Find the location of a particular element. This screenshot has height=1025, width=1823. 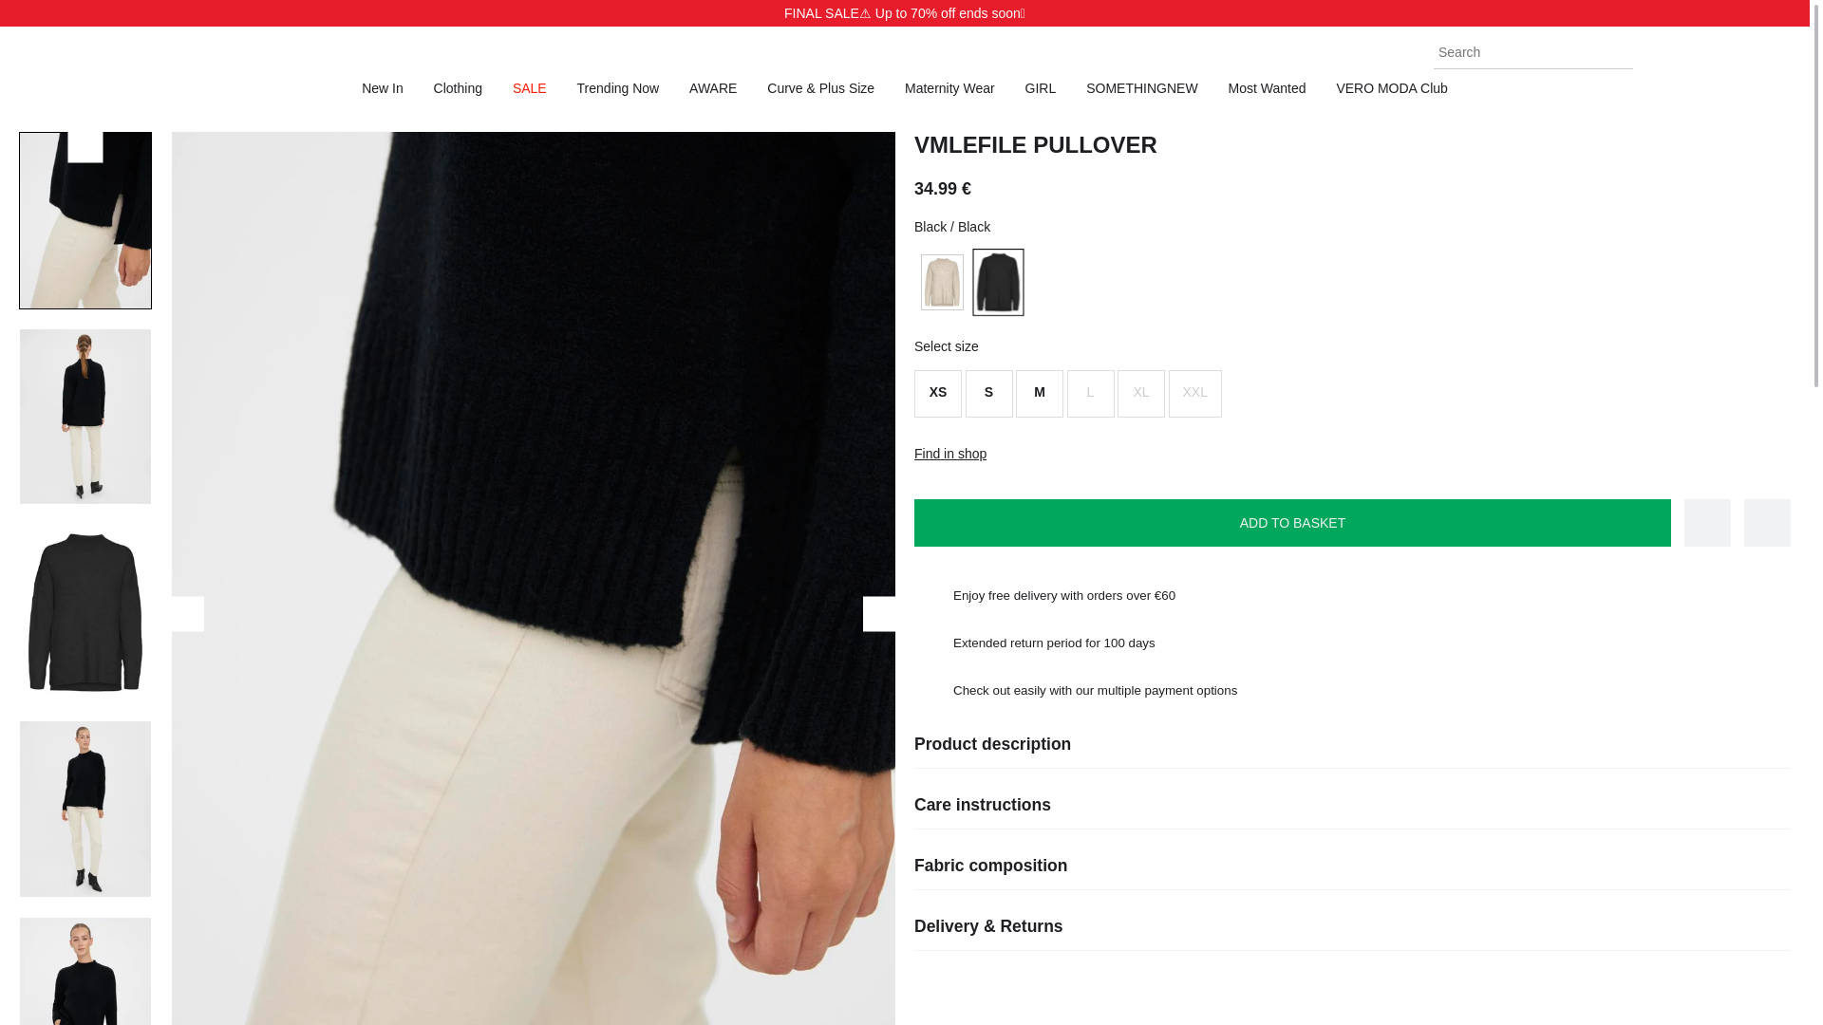

Clothing is located at coordinates (458, 89).